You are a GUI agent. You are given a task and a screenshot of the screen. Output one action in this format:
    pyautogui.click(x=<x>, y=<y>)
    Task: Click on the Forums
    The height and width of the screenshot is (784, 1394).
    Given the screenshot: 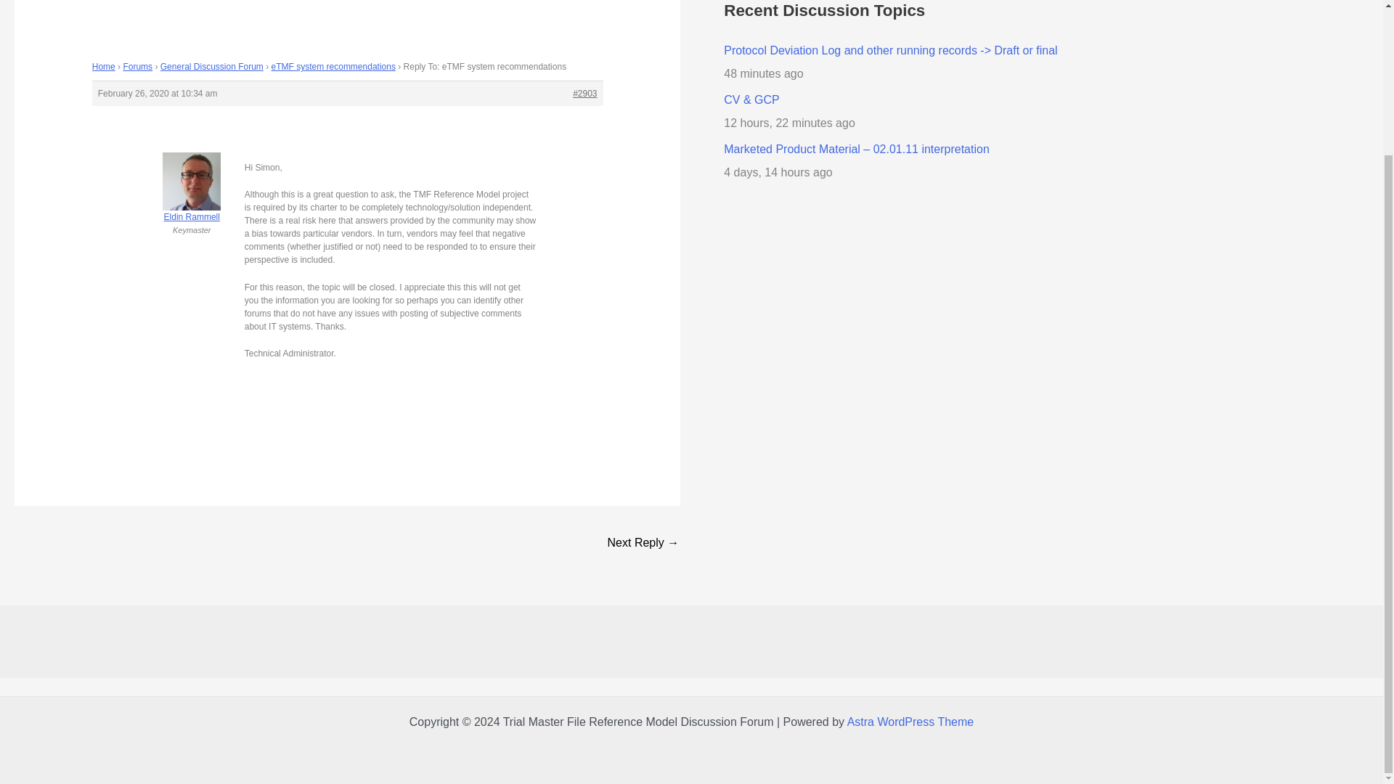 What is the action you would take?
    pyautogui.click(x=136, y=67)
    